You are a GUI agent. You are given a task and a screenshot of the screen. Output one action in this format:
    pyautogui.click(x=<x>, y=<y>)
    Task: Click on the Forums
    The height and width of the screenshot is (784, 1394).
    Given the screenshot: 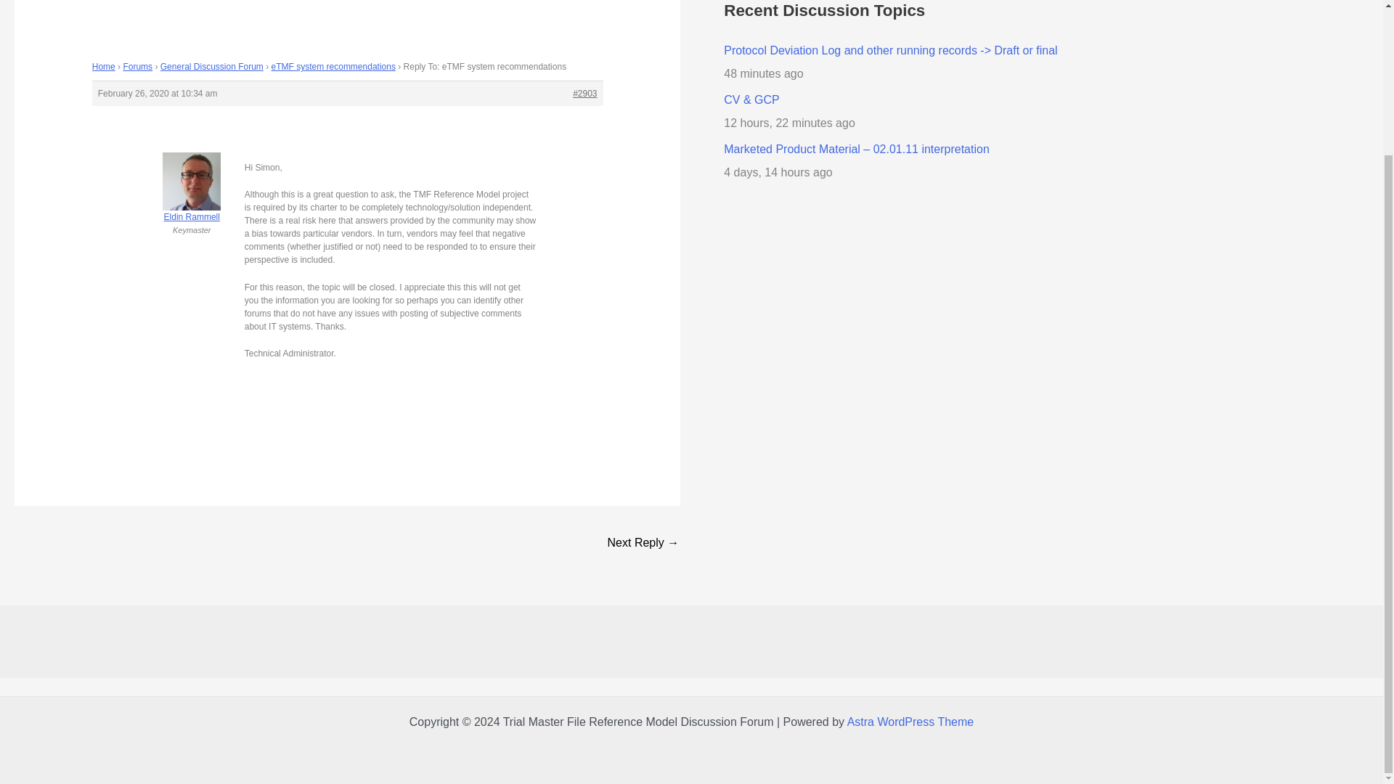 What is the action you would take?
    pyautogui.click(x=136, y=67)
    